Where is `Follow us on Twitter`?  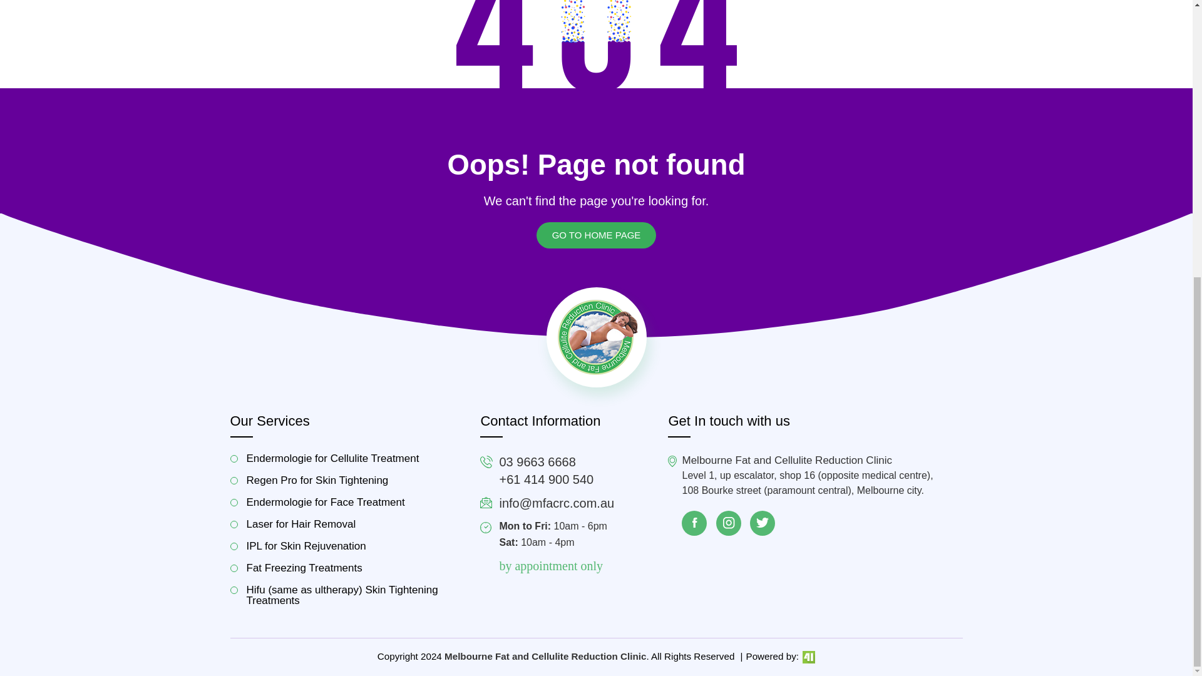
Follow us on Twitter is located at coordinates (763, 523).